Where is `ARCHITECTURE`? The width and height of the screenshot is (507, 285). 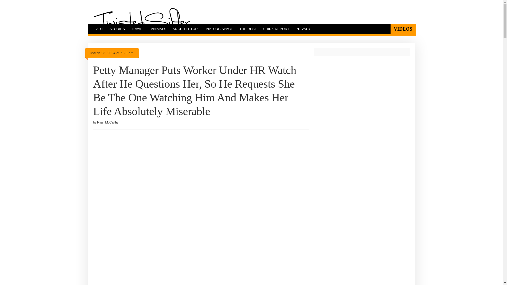 ARCHITECTURE is located at coordinates (186, 29).